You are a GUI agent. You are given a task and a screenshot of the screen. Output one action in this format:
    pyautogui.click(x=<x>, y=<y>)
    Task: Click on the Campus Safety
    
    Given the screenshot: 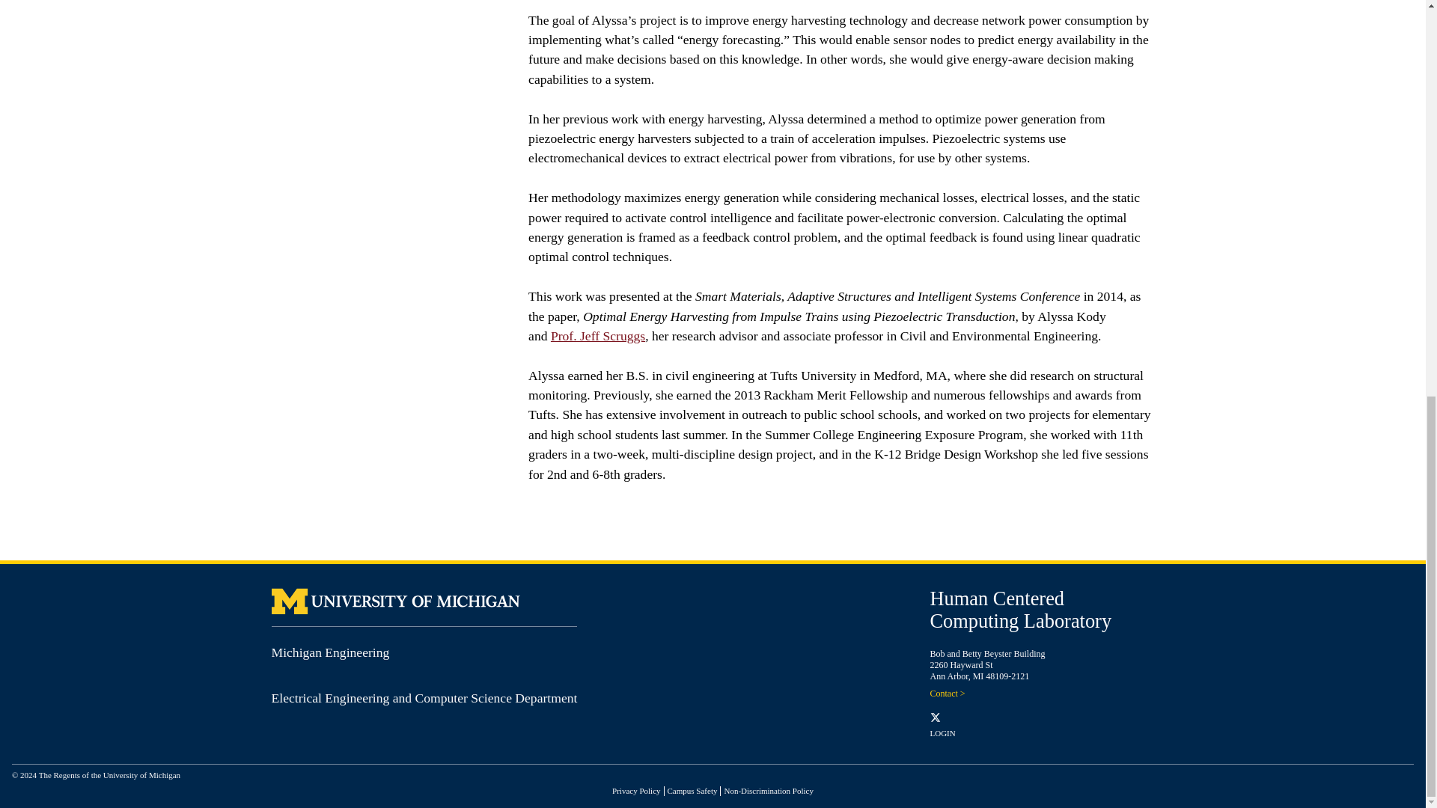 What is the action you would take?
    pyautogui.click(x=692, y=790)
    